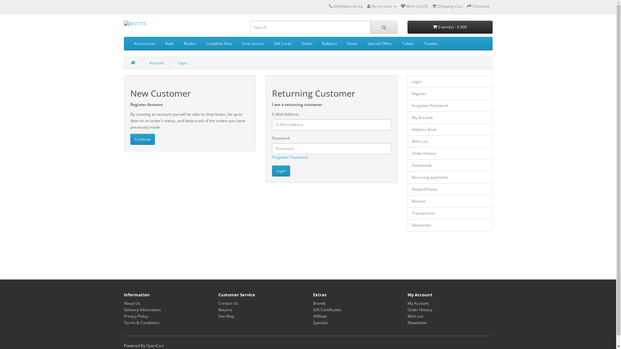 The height and width of the screenshot is (349, 621). I want to click on Complete Bats, so click(219, 44).